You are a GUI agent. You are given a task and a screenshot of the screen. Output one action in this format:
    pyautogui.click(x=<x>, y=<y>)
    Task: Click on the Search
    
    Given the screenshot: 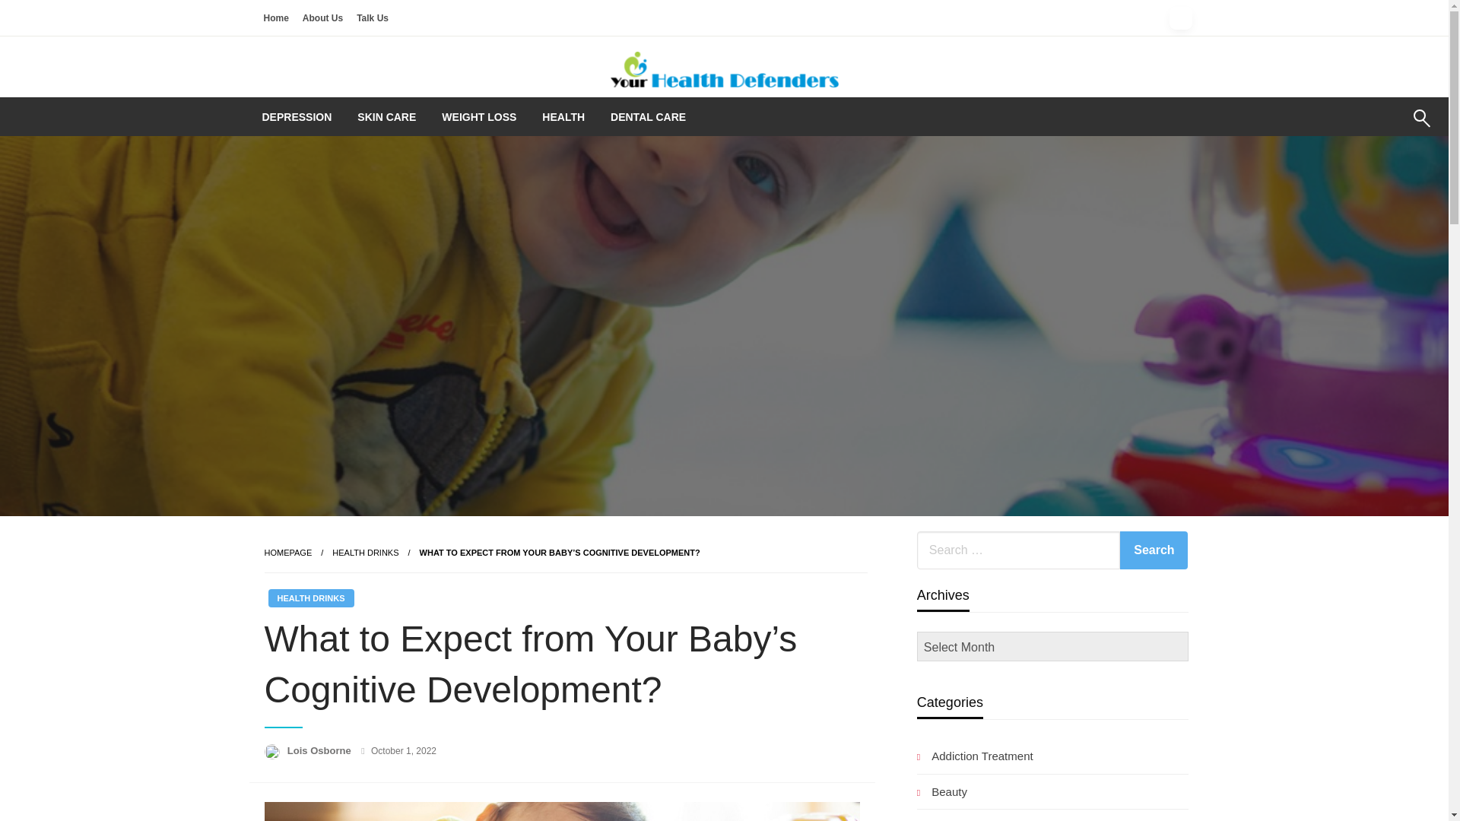 What is the action you would take?
    pyautogui.click(x=1385, y=128)
    